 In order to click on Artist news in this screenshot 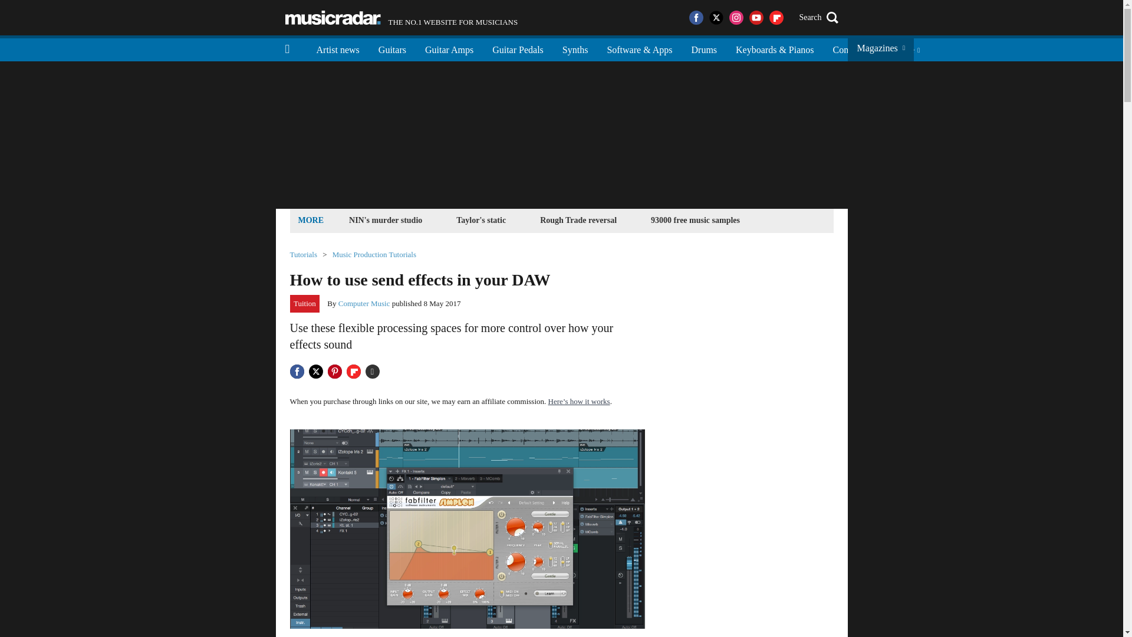, I will do `click(386, 219)`.